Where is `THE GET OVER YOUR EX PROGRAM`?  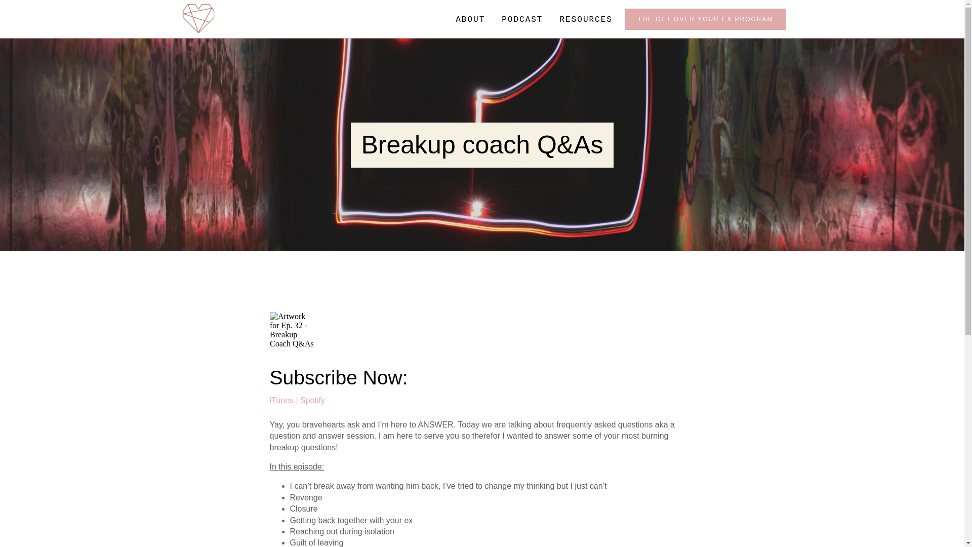
THE GET OVER YOUR EX PROGRAM is located at coordinates (706, 19).